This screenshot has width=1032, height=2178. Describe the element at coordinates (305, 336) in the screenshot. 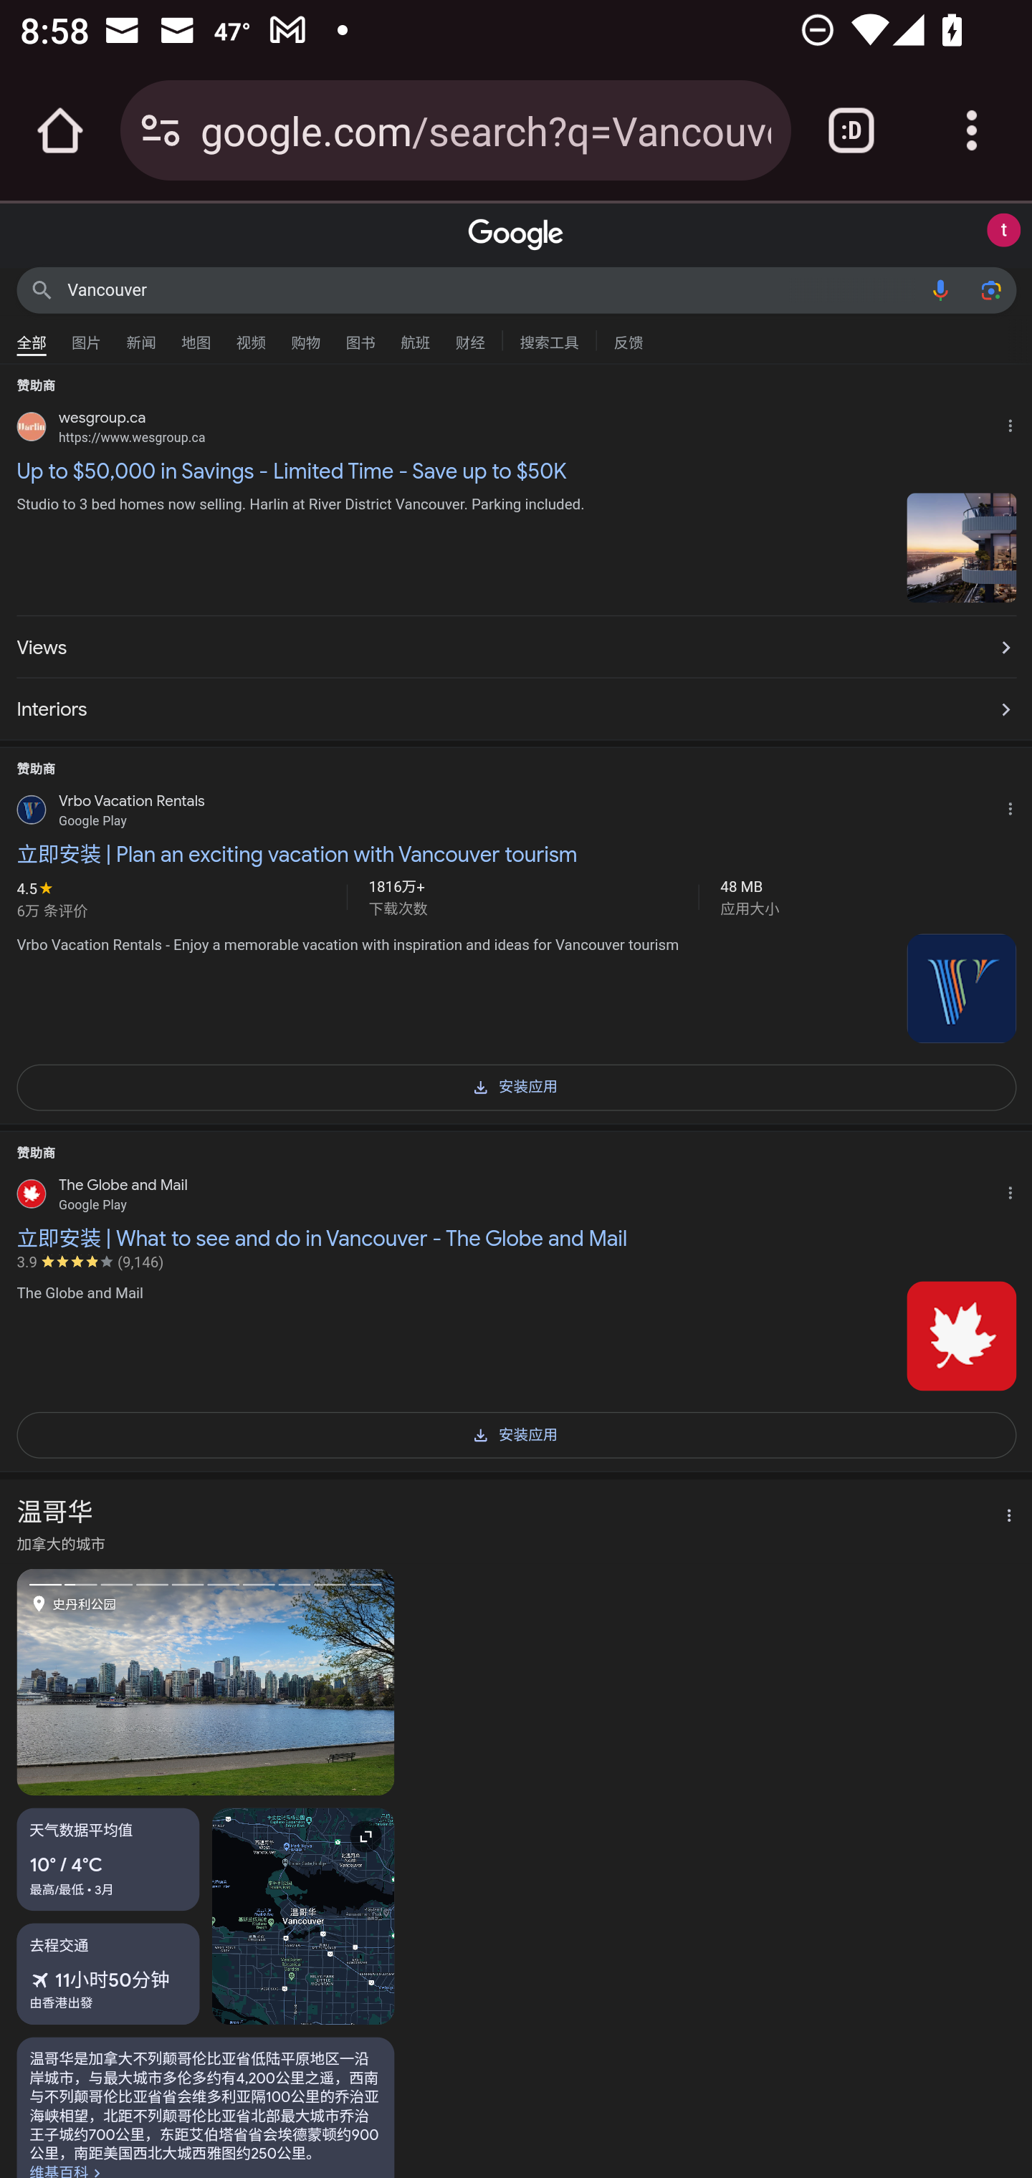

I see `购物` at that location.